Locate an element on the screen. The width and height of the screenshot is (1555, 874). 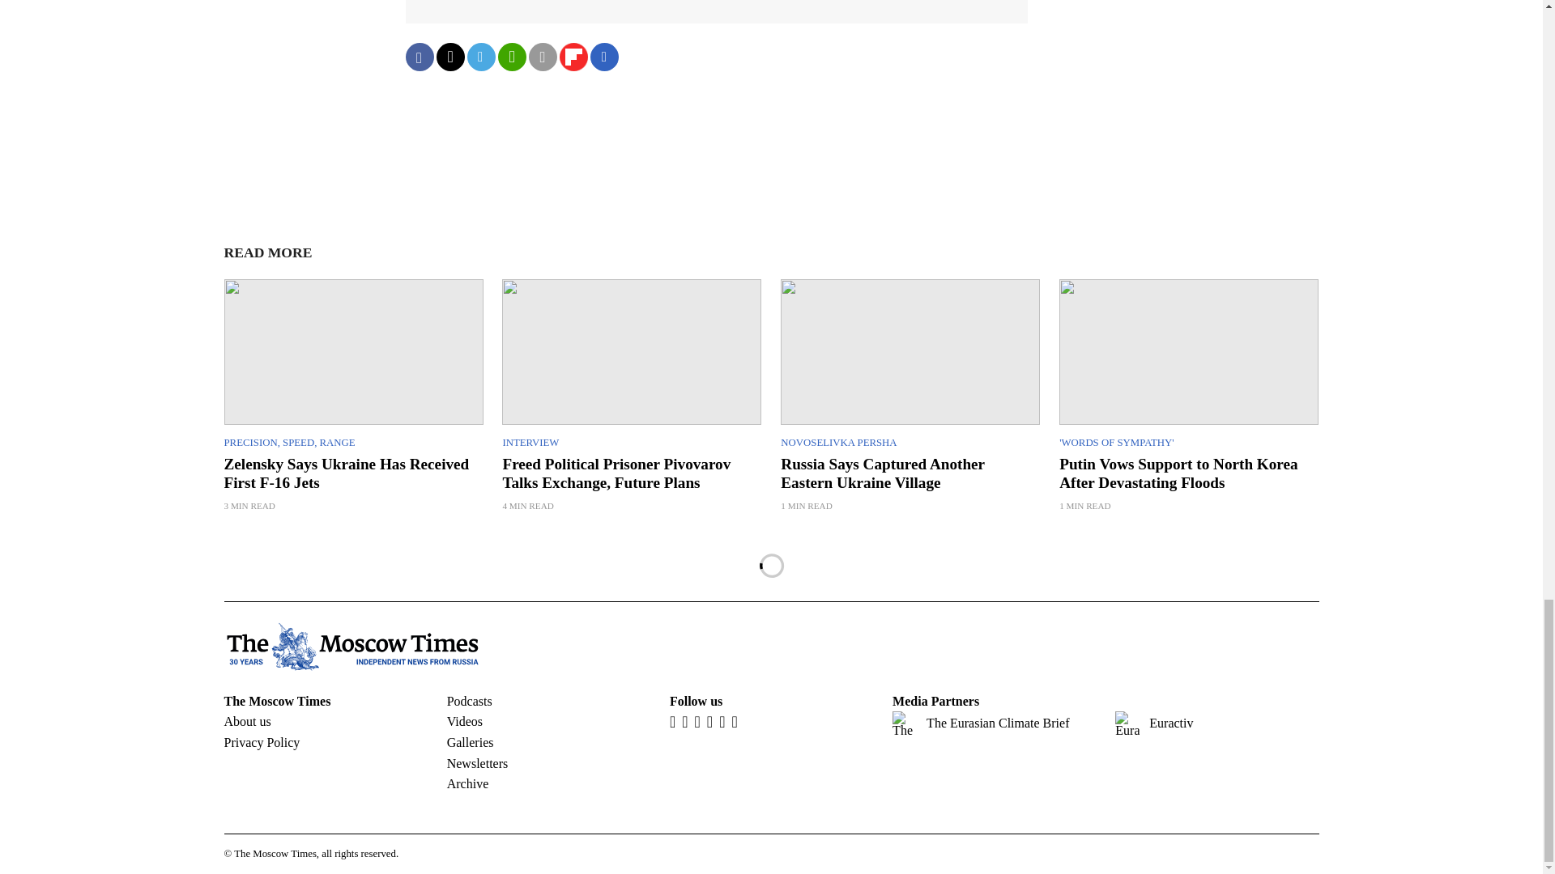
Share on Facebook is located at coordinates (419, 57).